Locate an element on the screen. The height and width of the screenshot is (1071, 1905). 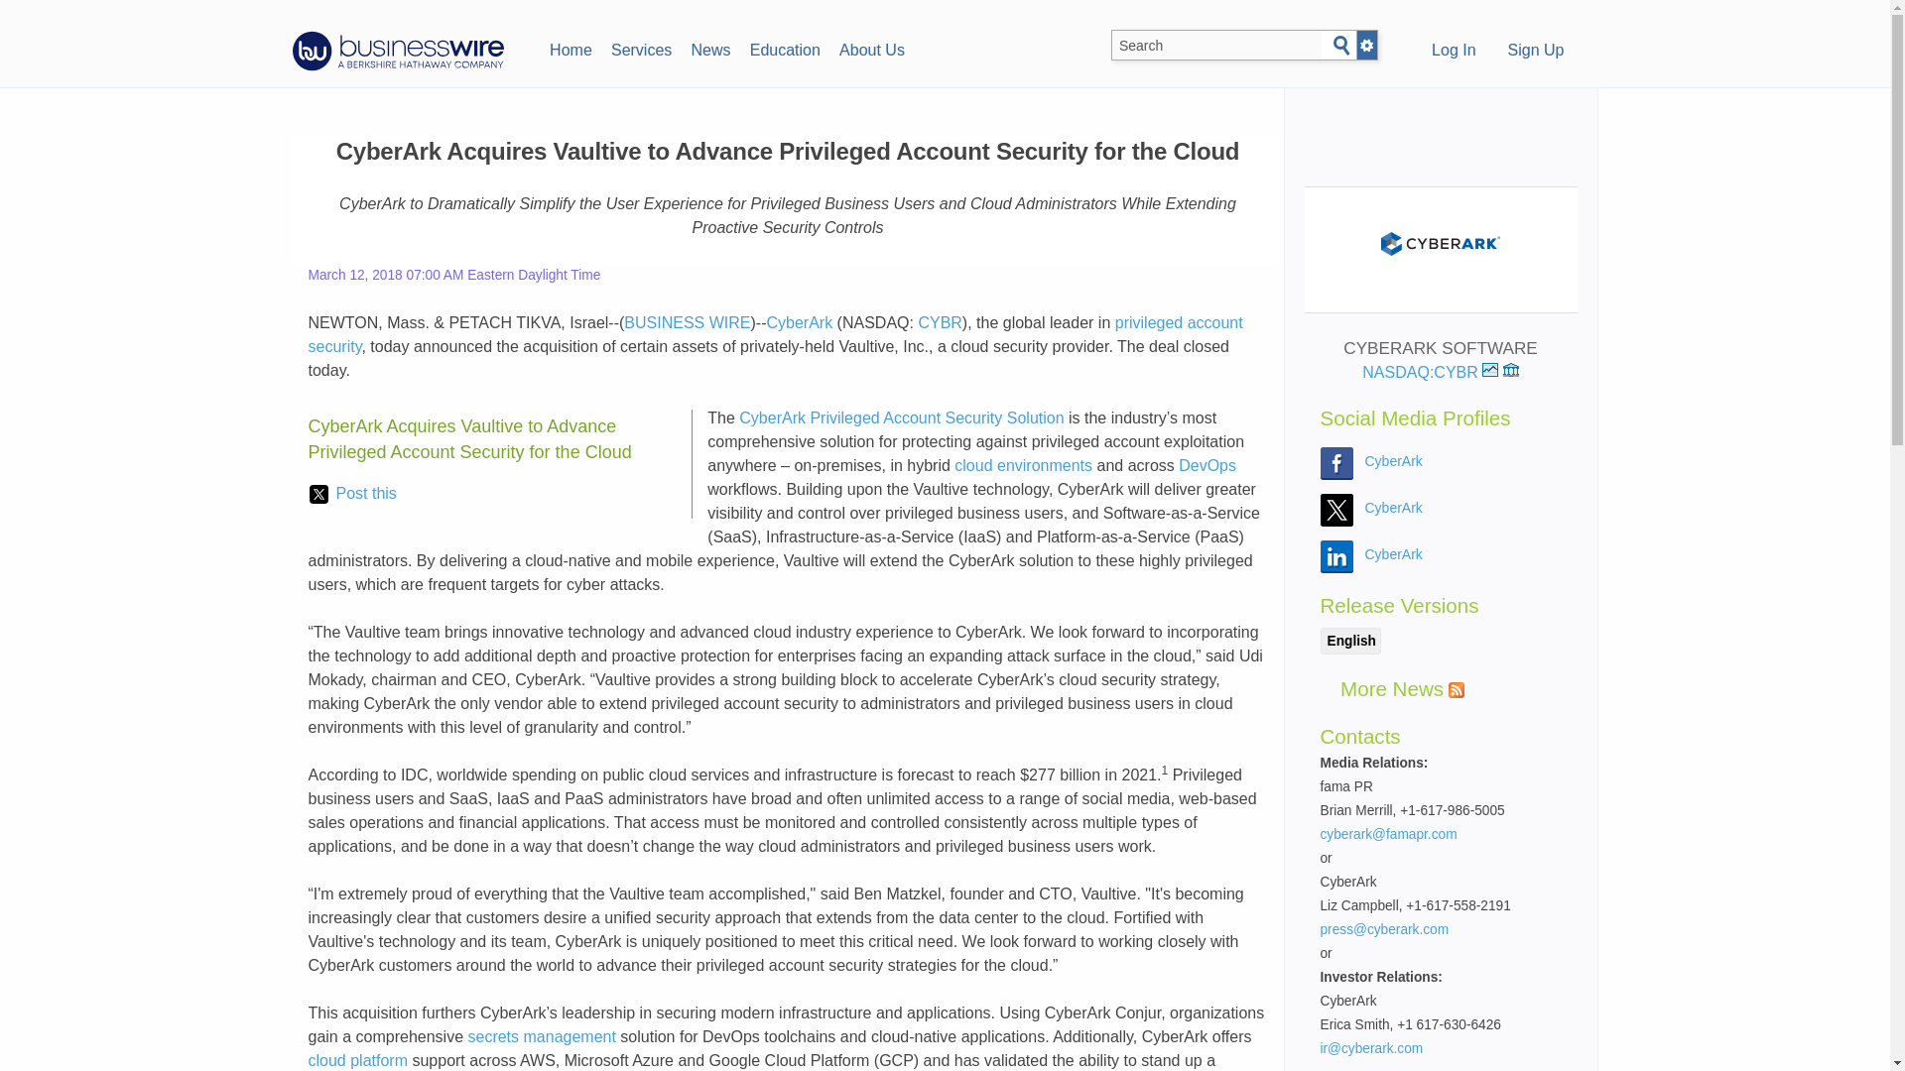
CYBR is located at coordinates (940, 322).